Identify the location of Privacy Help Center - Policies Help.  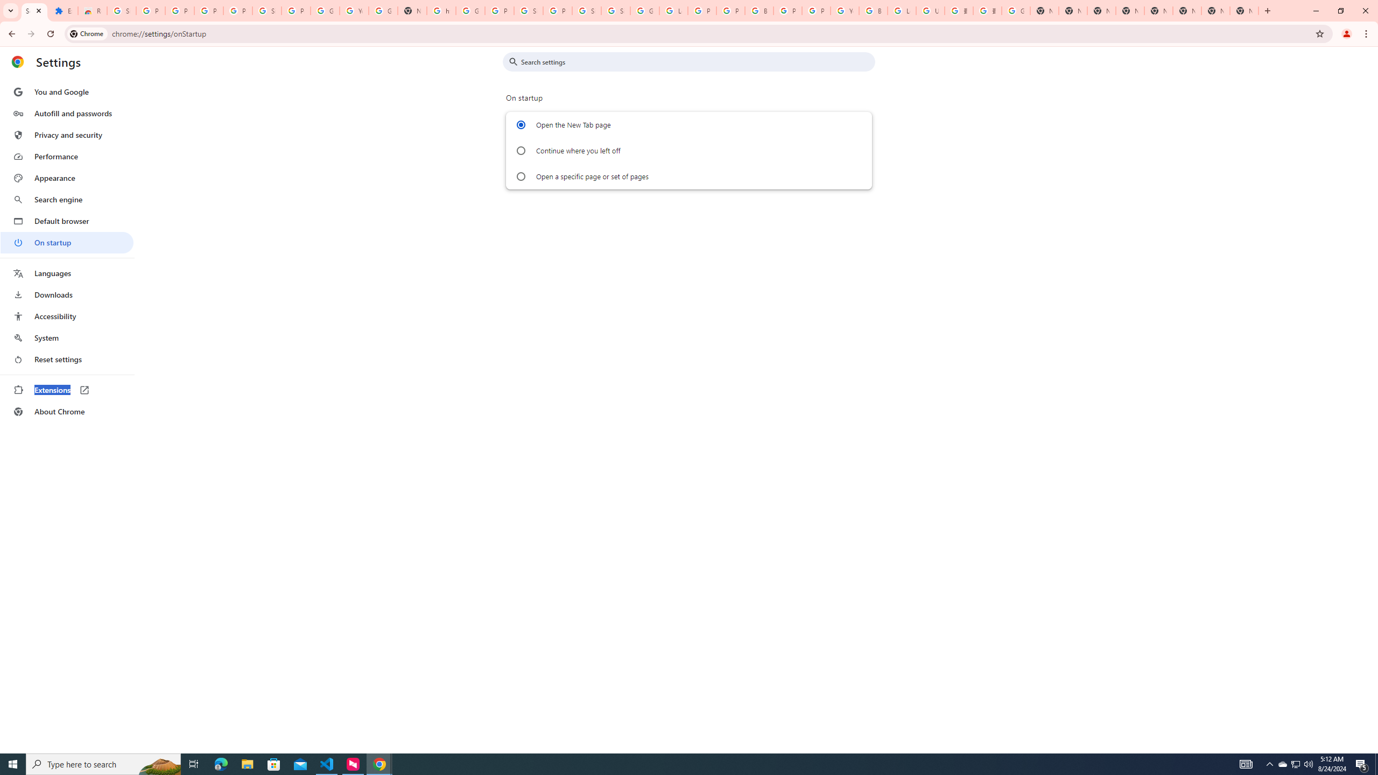
(730, 11).